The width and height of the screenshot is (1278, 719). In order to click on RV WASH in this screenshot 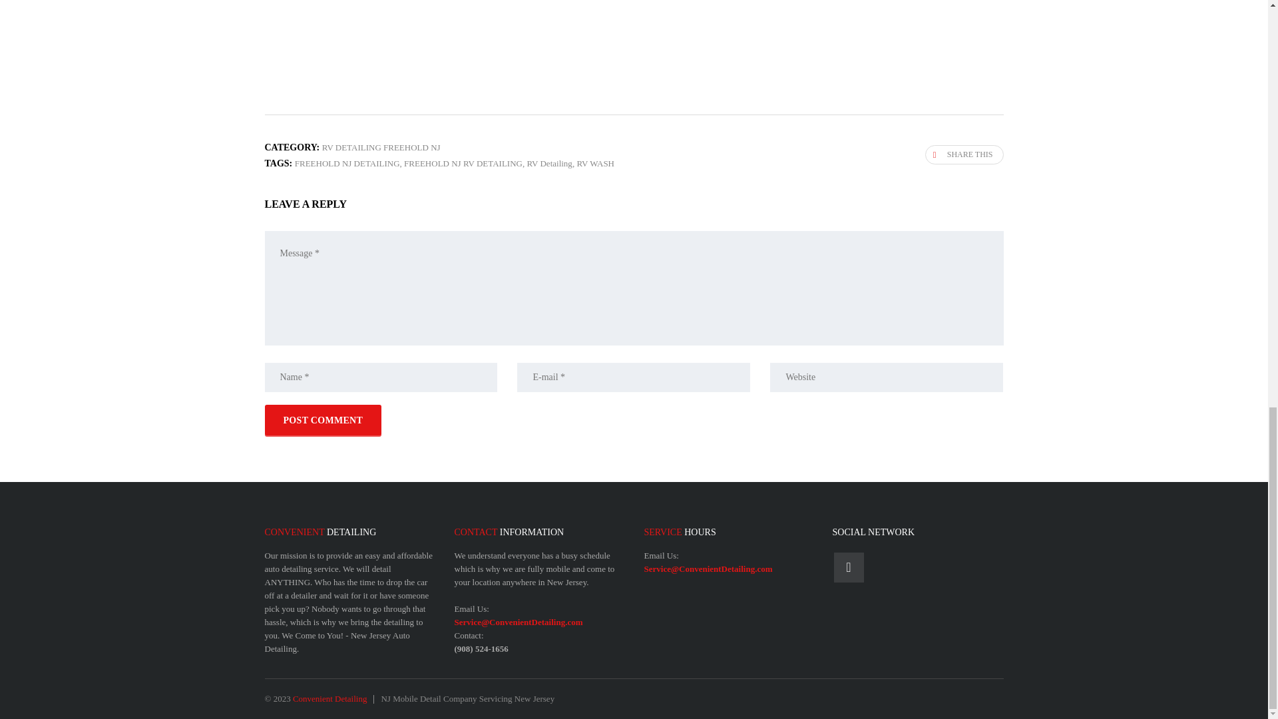, I will do `click(595, 162)`.